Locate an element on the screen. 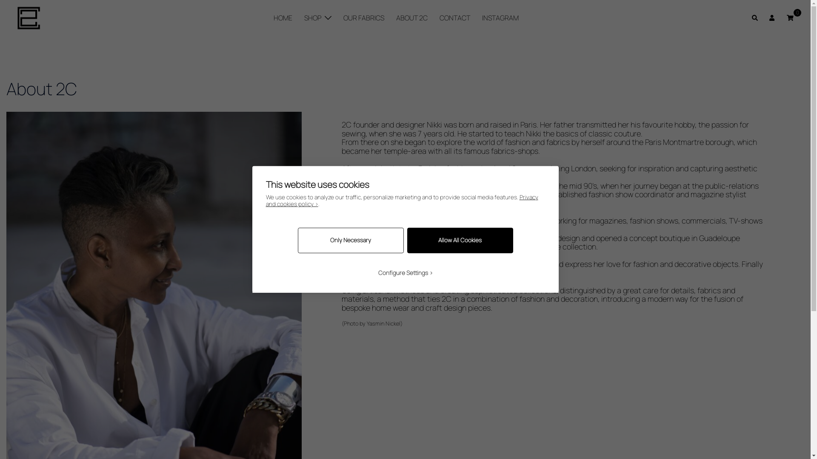  SHOP is located at coordinates (313, 18).